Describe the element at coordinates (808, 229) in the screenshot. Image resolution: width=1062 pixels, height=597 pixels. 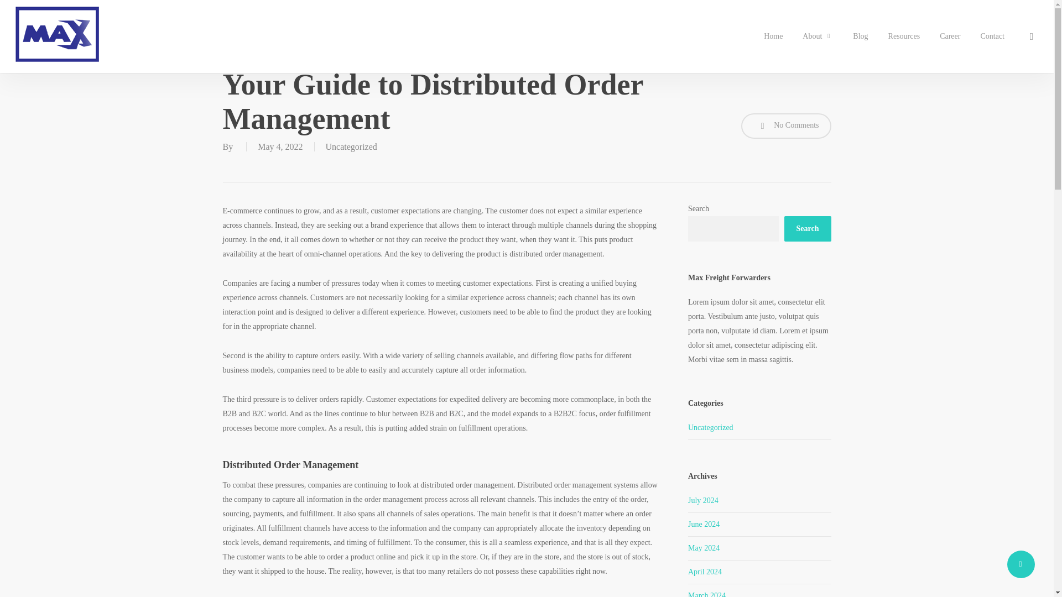
I see `Search` at that location.